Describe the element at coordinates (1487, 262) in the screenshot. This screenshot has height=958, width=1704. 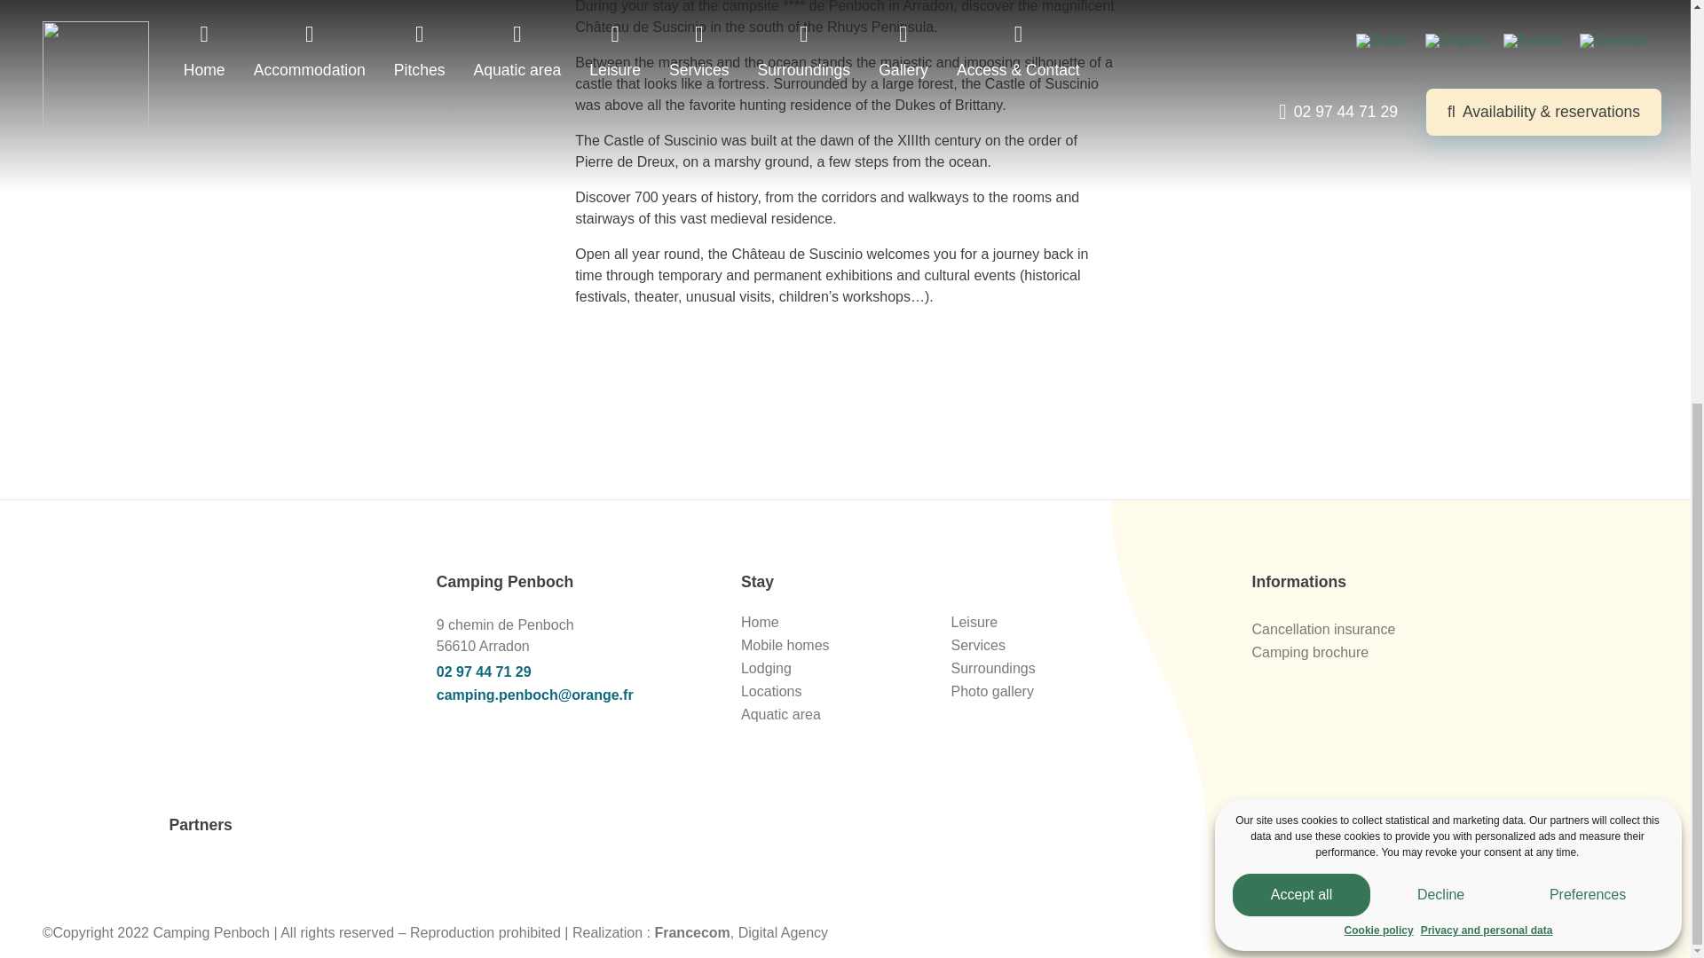
I see `Privacy and personal data` at that location.